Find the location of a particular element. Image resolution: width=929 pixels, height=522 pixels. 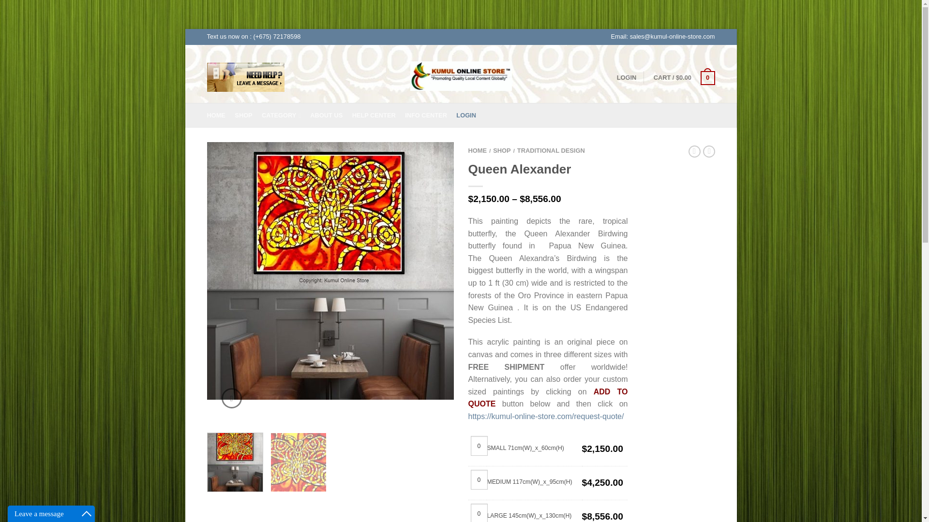

HOME is located at coordinates (477, 150).